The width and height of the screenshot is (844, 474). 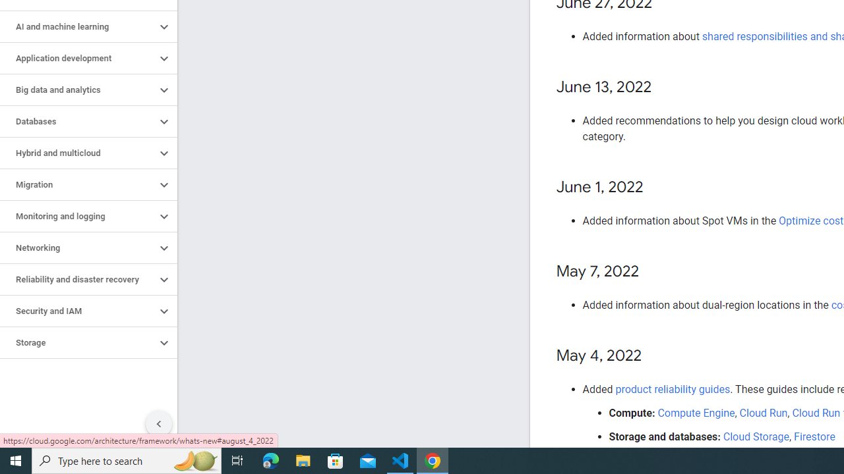 What do you see at coordinates (78, 58) in the screenshot?
I see `Application development` at bounding box center [78, 58].